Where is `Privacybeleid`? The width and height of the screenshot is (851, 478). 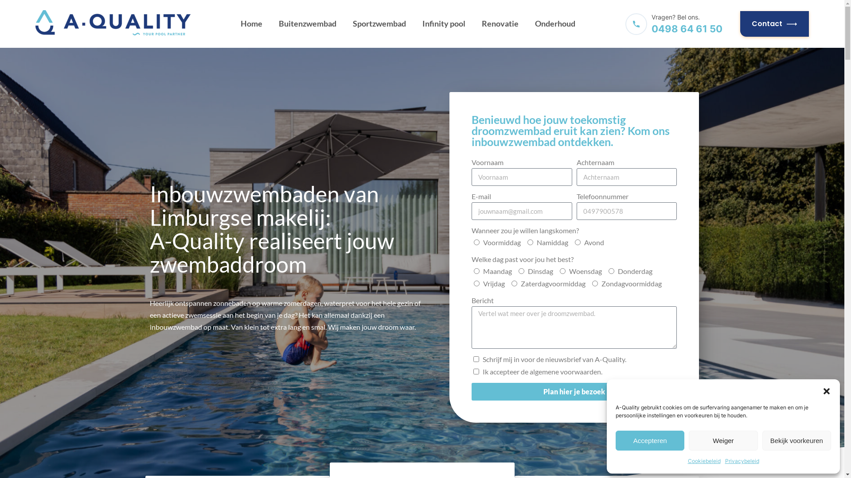
Privacybeleid is located at coordinates (742, 461).